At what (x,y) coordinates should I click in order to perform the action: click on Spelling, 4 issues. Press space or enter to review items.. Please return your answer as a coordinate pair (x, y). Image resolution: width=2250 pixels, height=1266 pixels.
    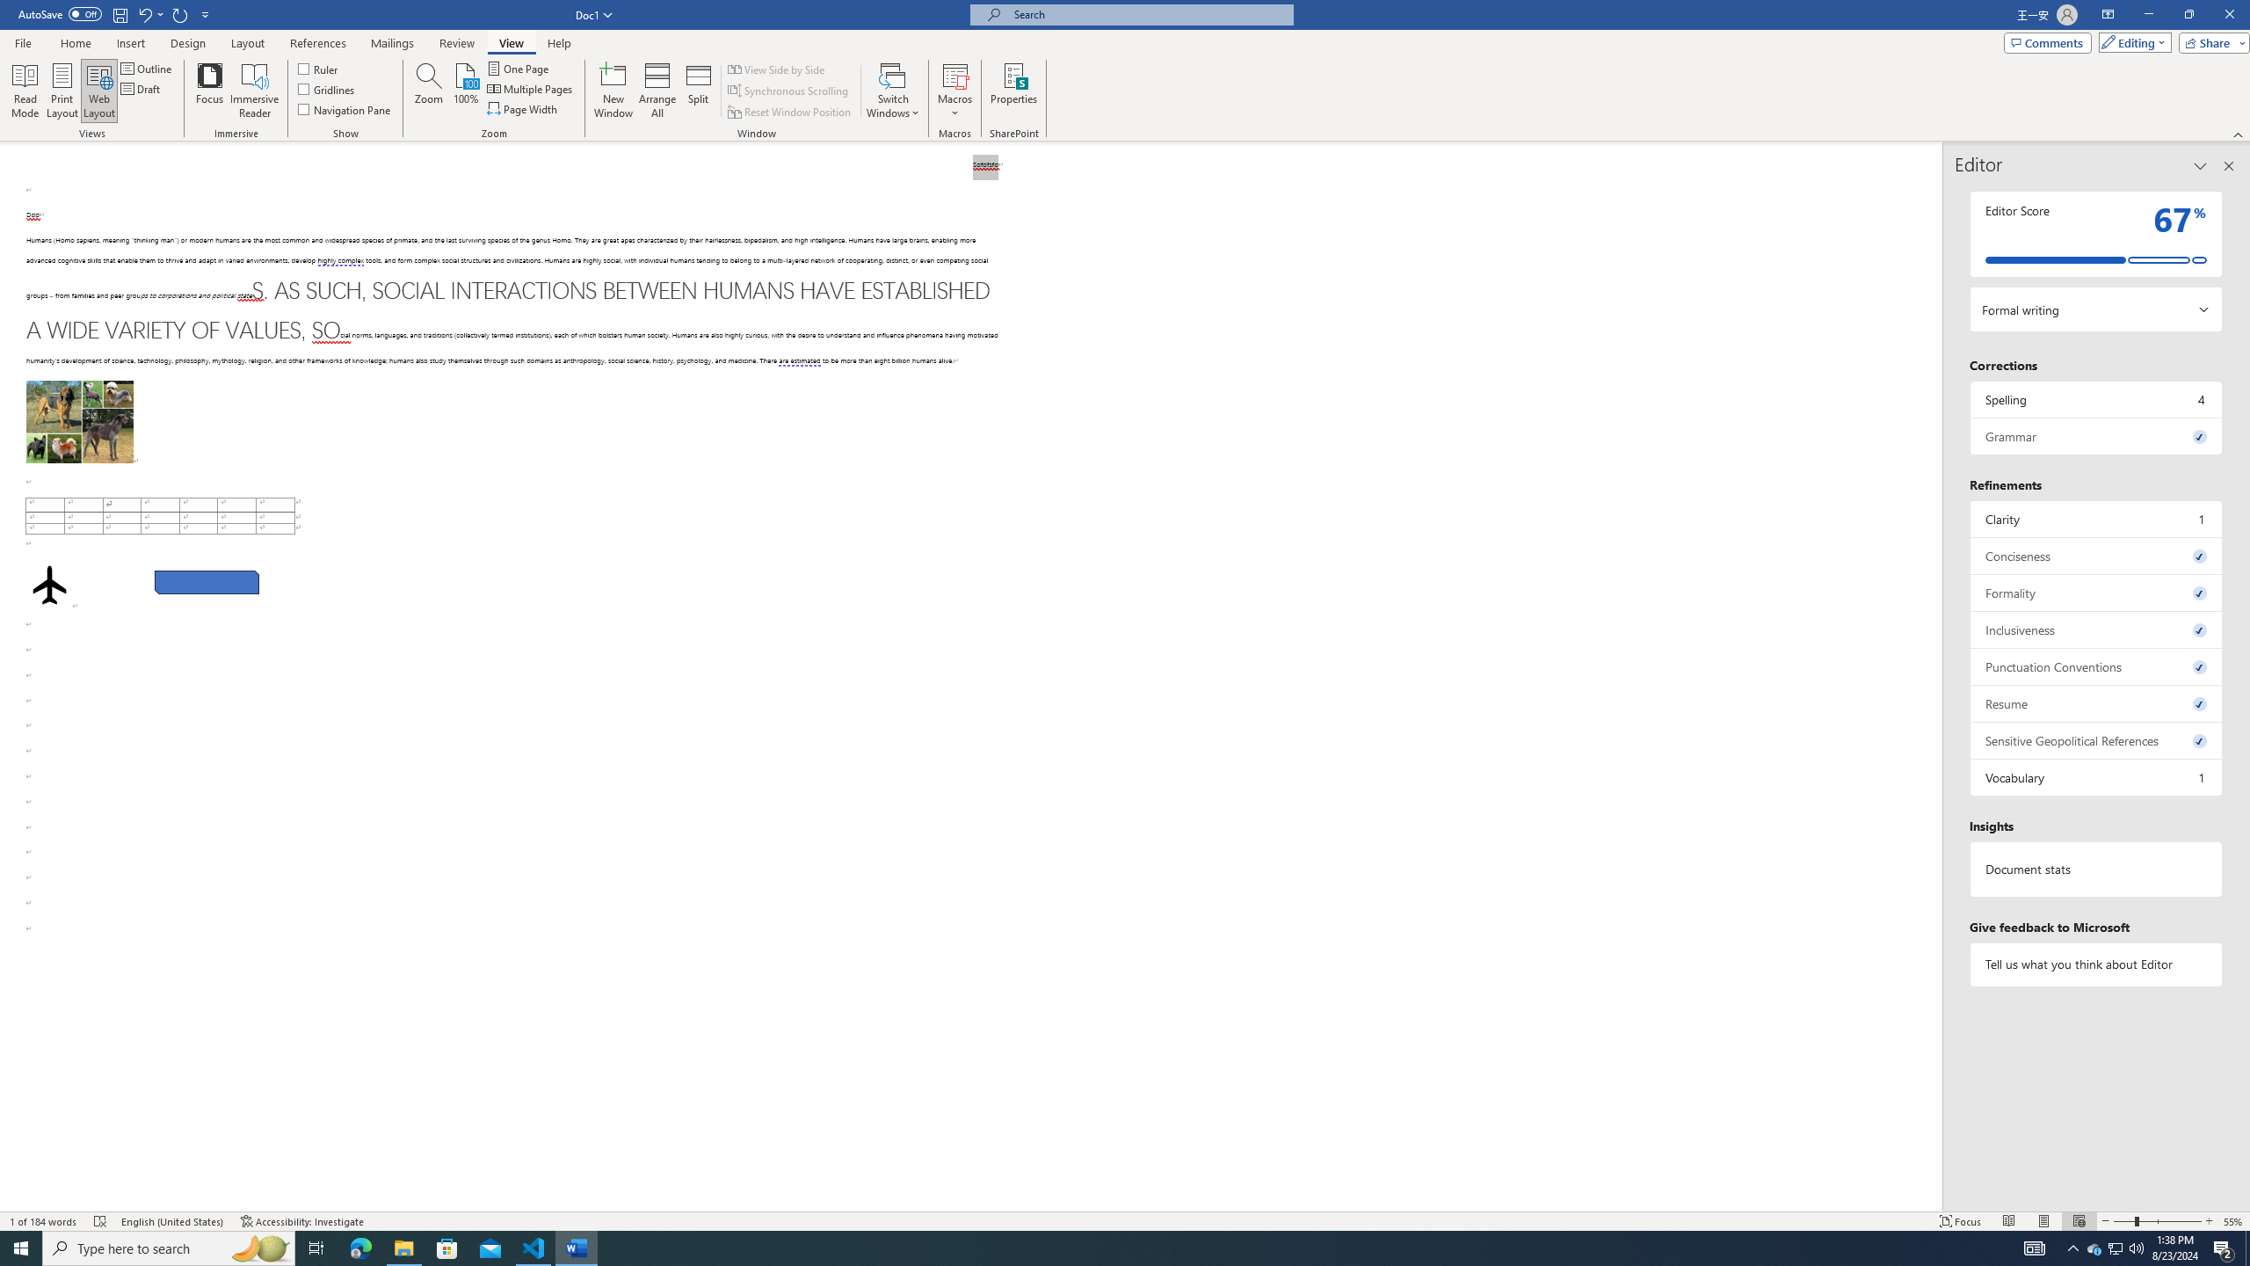
    Looking at the image, I should click on (2097, 399).